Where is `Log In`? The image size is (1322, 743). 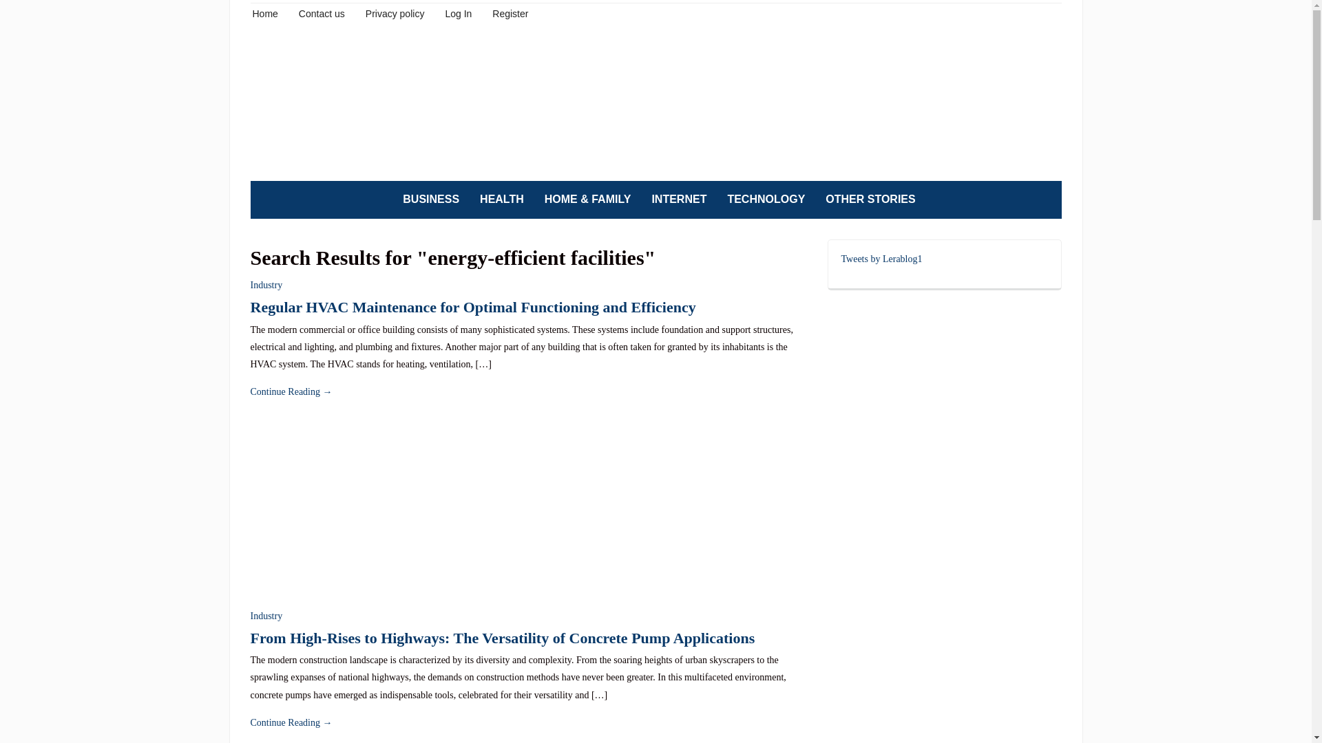
Log In is located at coordinates (458, 12).